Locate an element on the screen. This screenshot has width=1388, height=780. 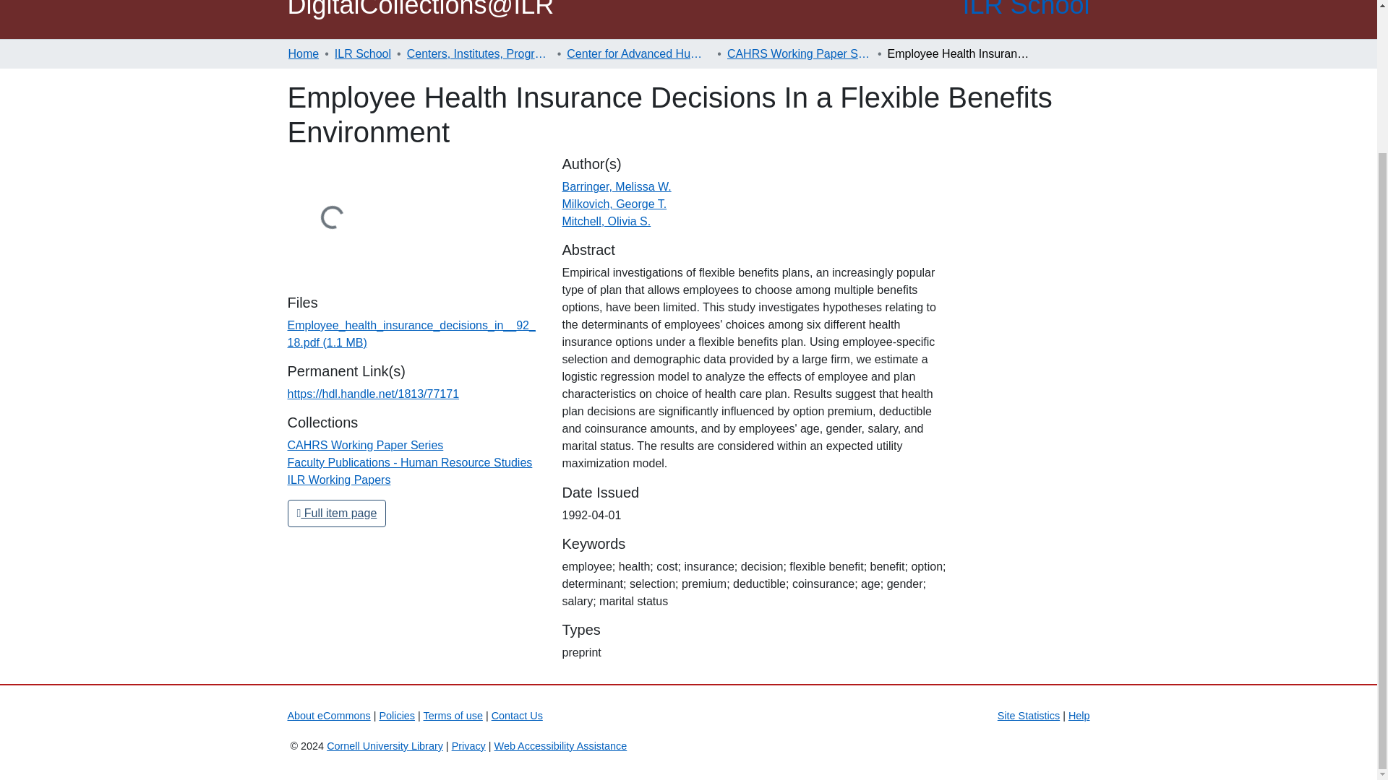
Site Statistics is located at coordinates (1029, 715).